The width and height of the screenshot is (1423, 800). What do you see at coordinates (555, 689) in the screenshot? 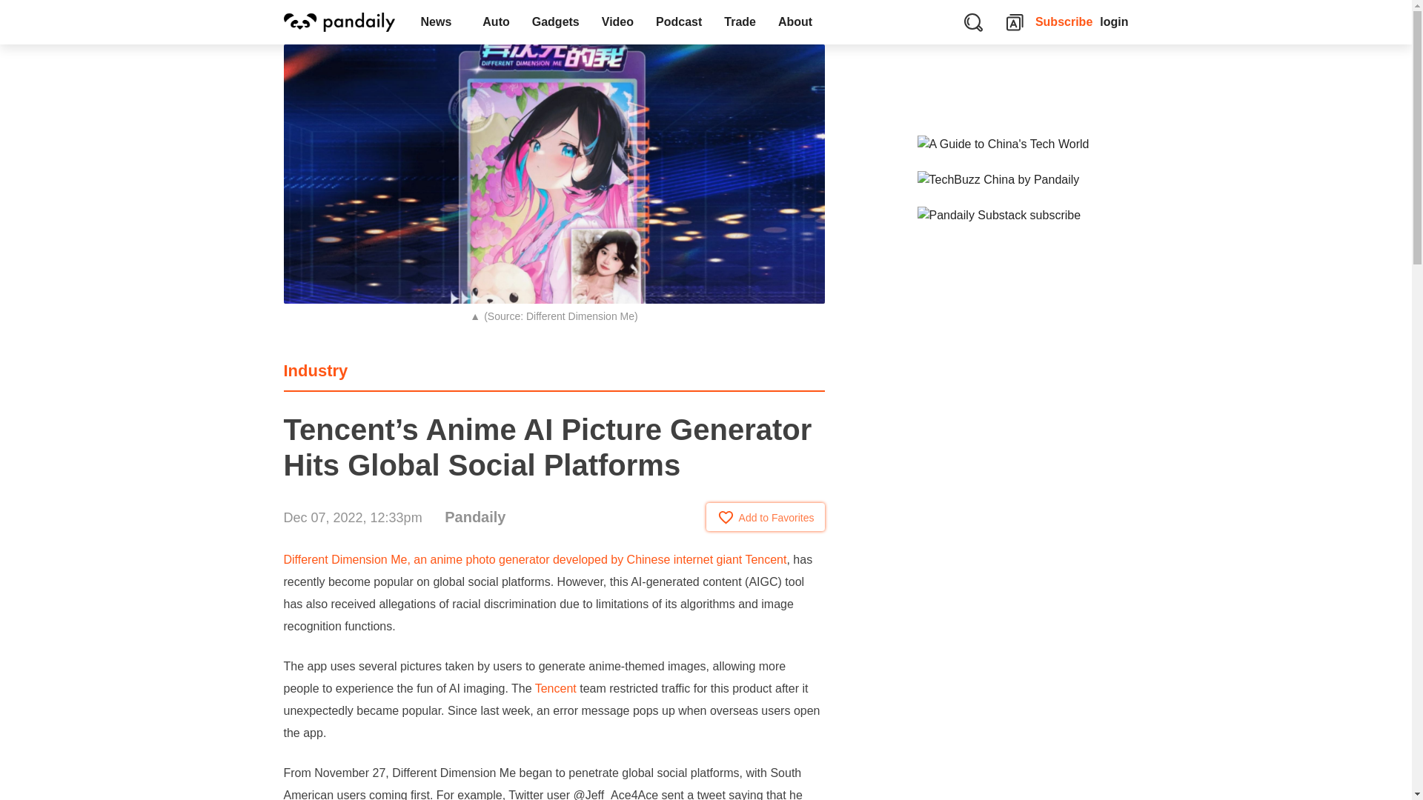
I see `Tencent` at bounding box center [555, 689].